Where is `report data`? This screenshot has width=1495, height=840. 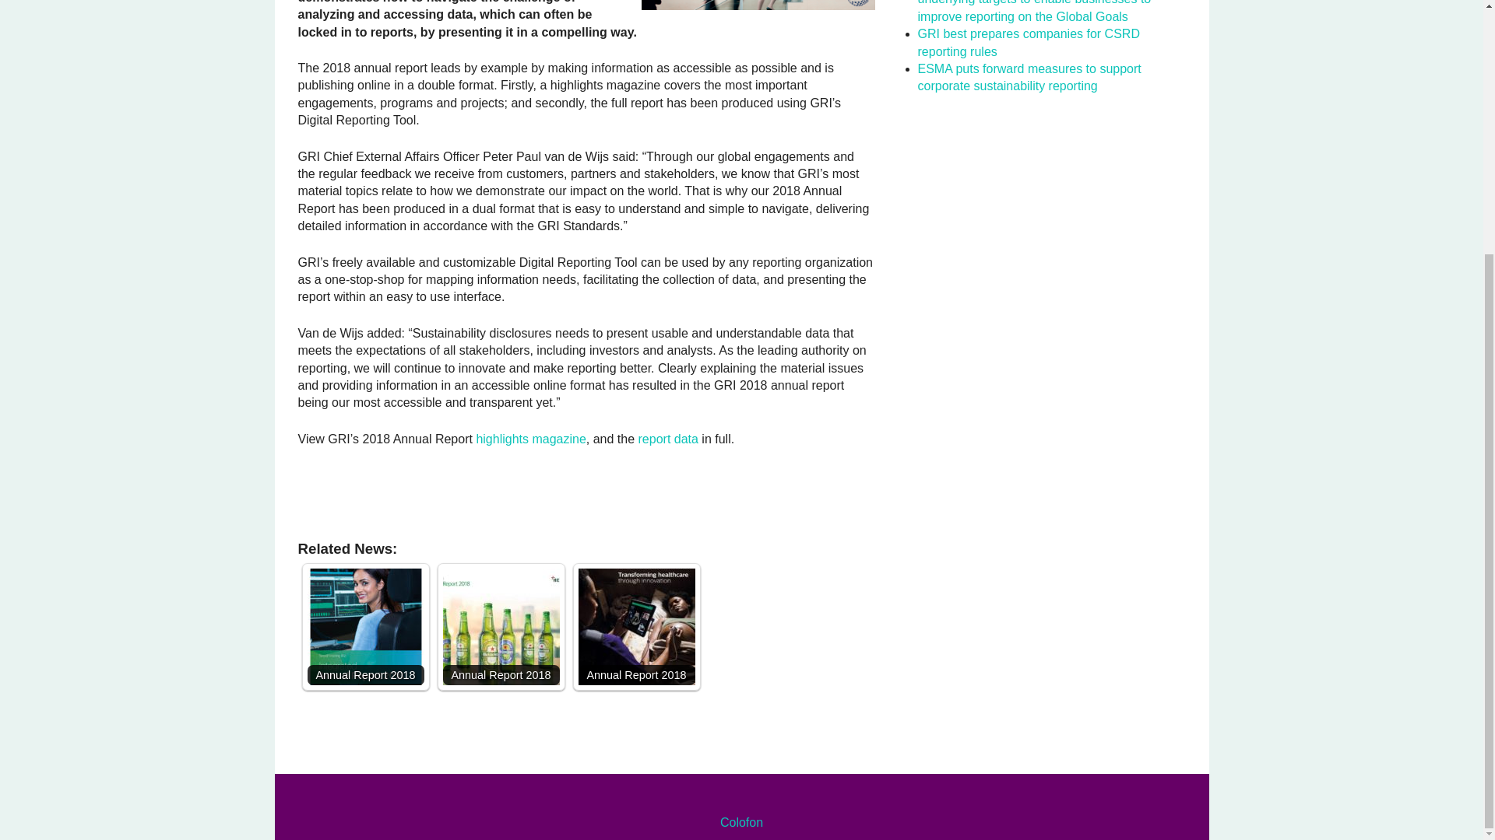
report data is located at coordinates (668, 439).